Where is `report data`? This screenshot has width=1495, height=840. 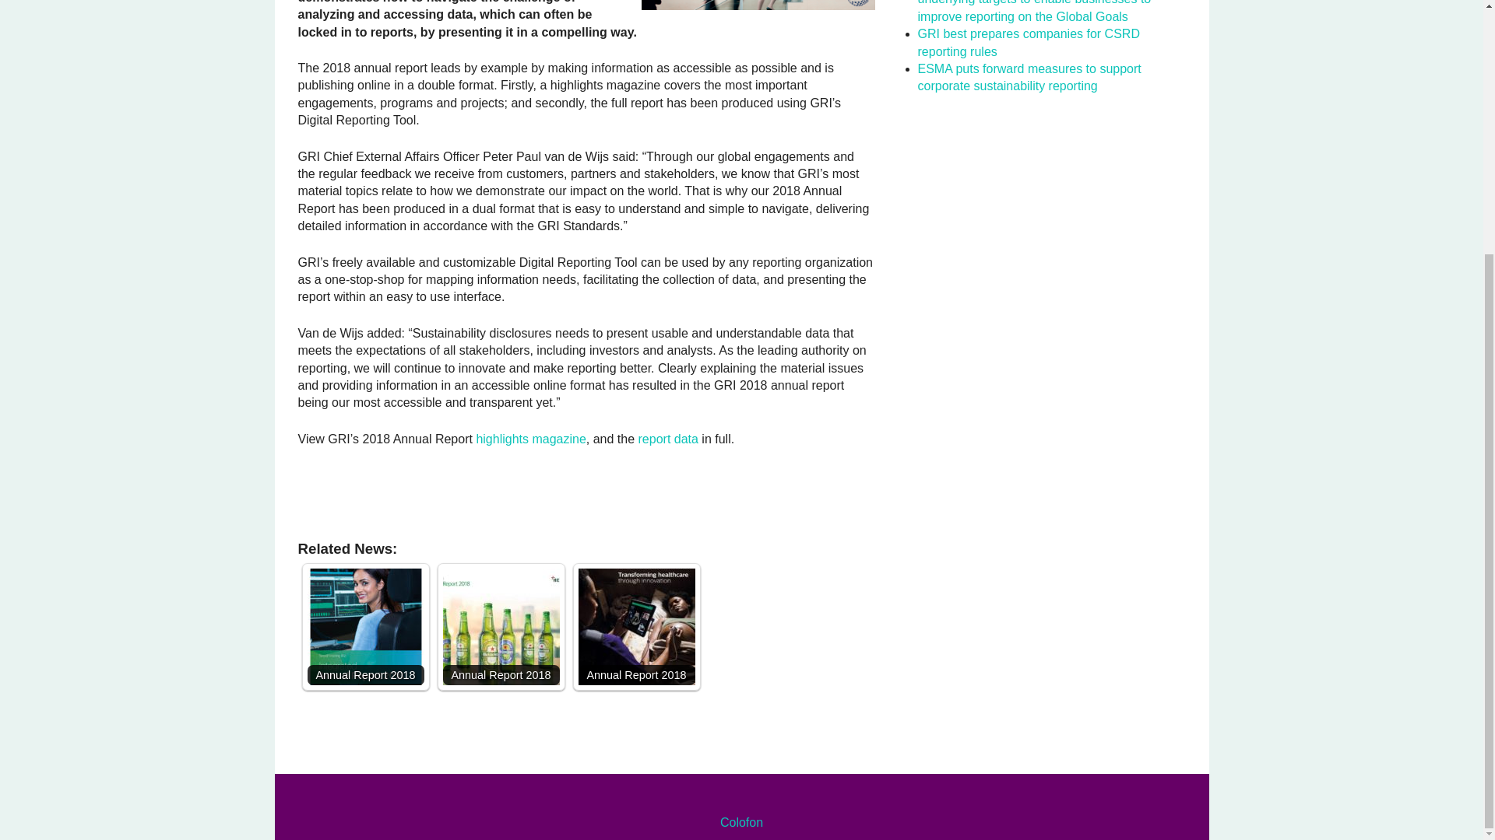
report data is located at coordinates (668, 439).